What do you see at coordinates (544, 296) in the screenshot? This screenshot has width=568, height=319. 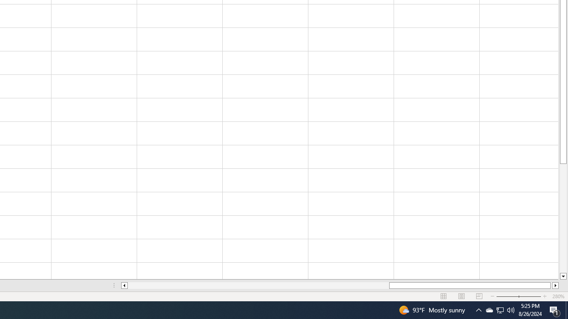 I see `Zoom In` at bounding box center [544, 296].